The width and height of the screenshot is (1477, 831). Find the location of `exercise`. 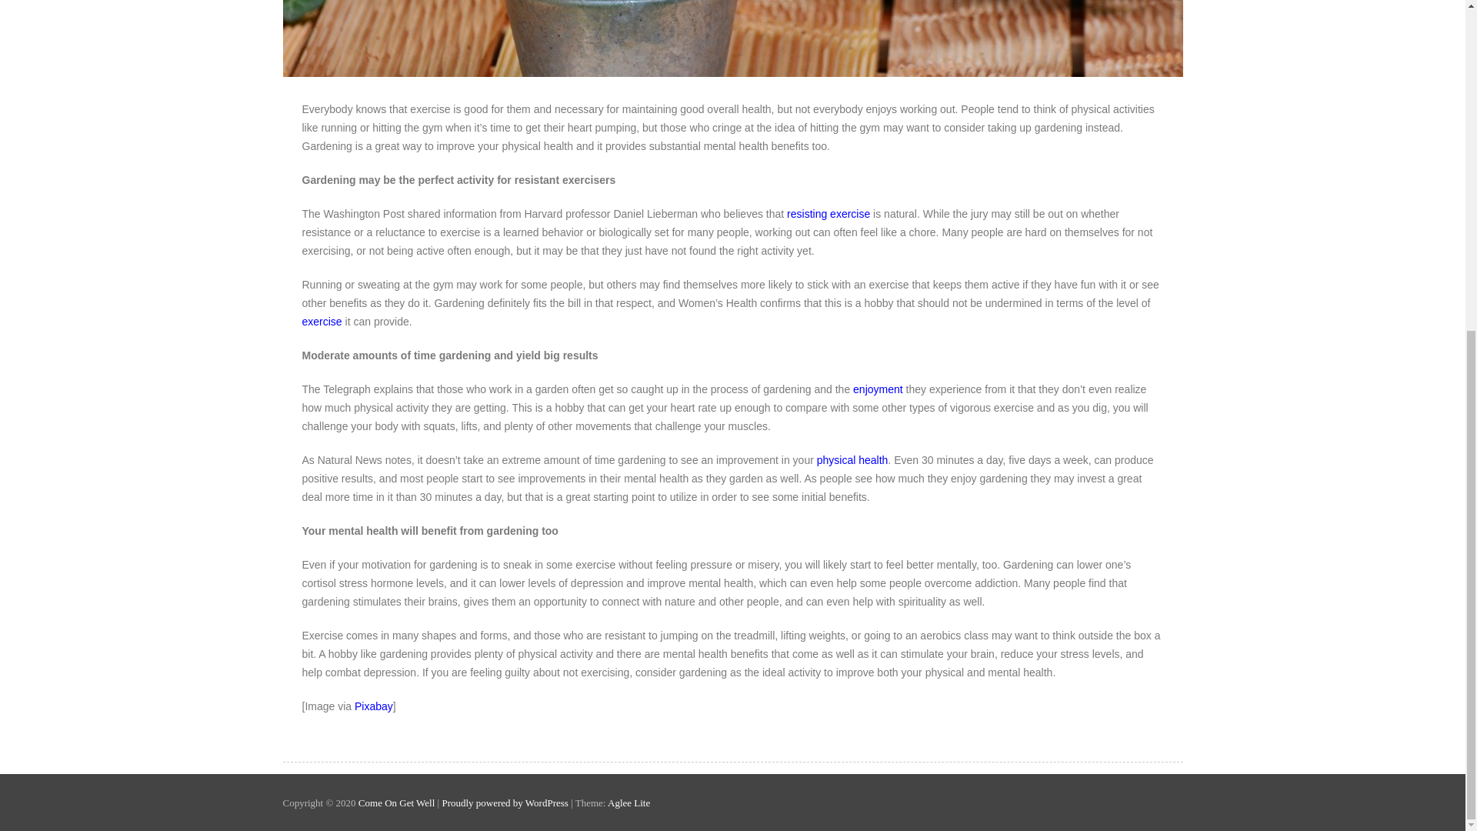

exercise is located at coordinates (321, 322).